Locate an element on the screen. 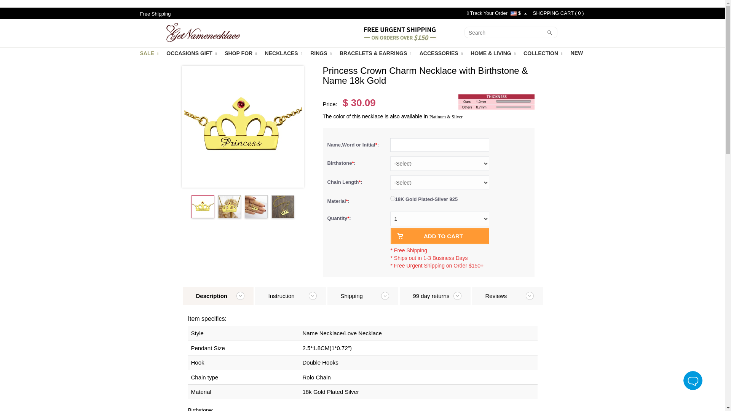 The image size is (731, 411). 24744 is located at coordinates (392, 199).